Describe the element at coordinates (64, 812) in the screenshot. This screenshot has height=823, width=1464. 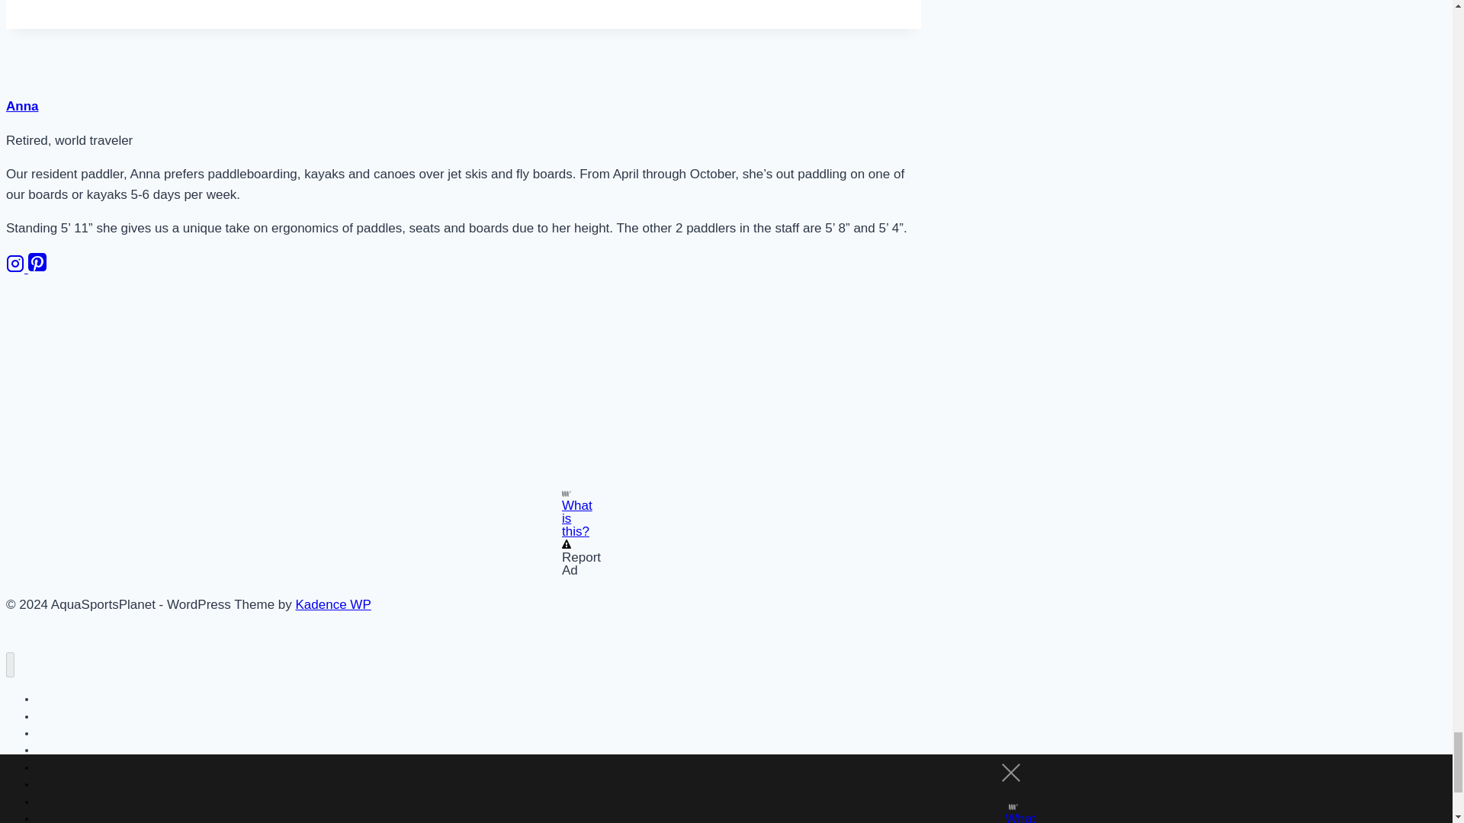
I see `Wakeboard` at that location.